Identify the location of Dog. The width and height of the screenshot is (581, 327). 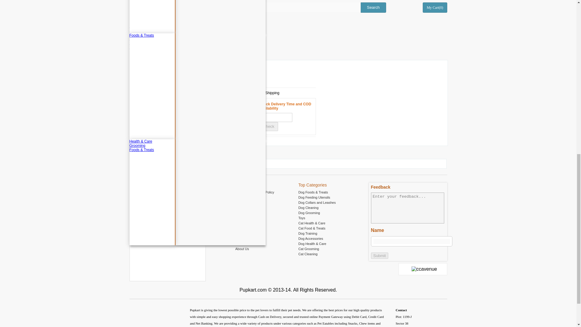
(288, 26).